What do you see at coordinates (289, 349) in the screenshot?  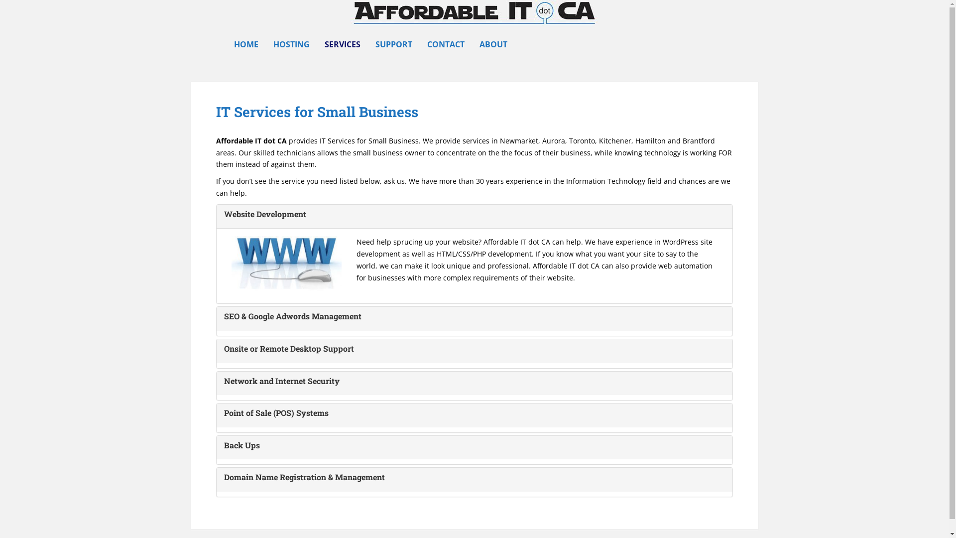 I see `Onsite or Remote Desktop Support` at bounding box center [289, 349].